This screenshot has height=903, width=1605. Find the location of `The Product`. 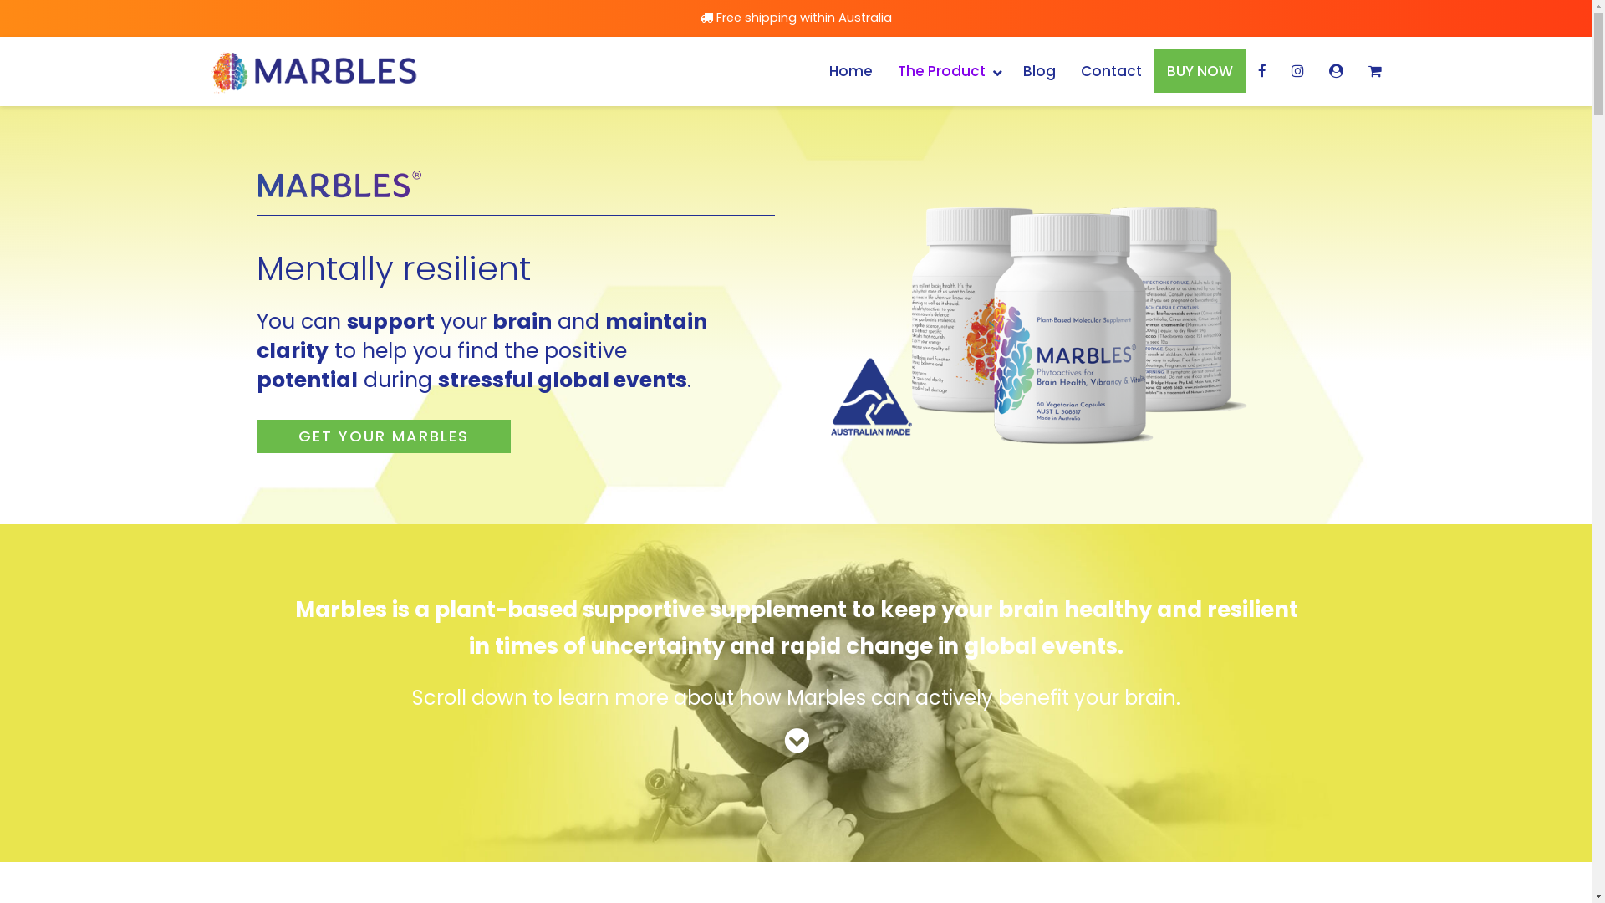

The Product is located at coordinates (947, 71).